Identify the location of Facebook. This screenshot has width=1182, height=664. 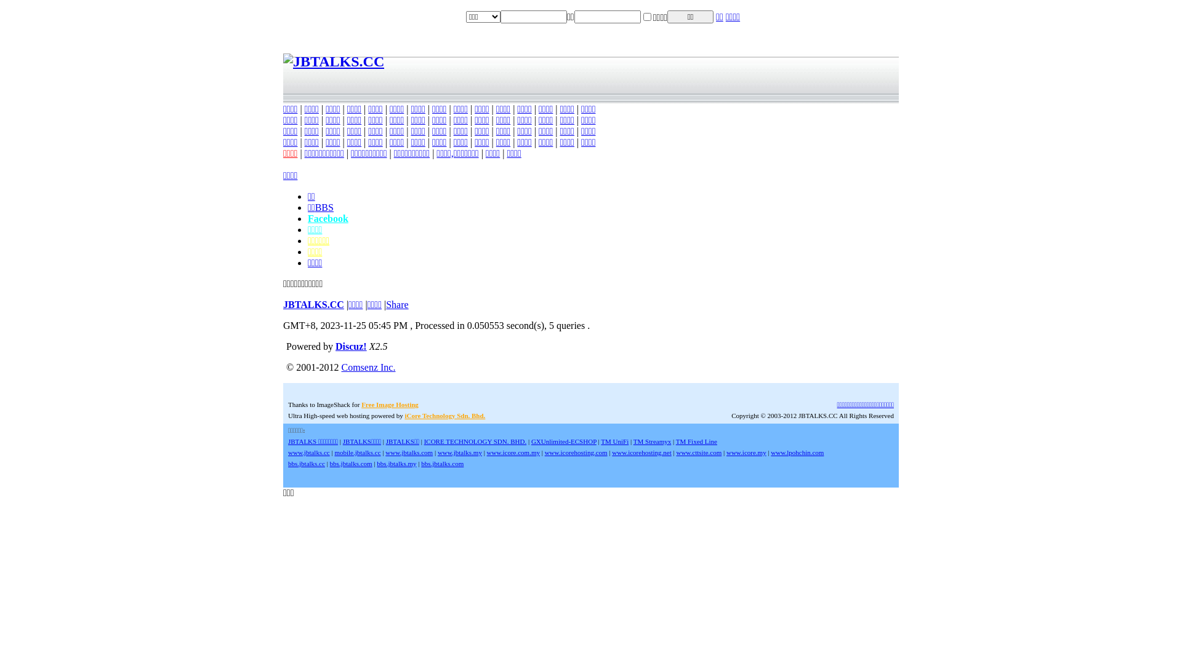
(328, 219).